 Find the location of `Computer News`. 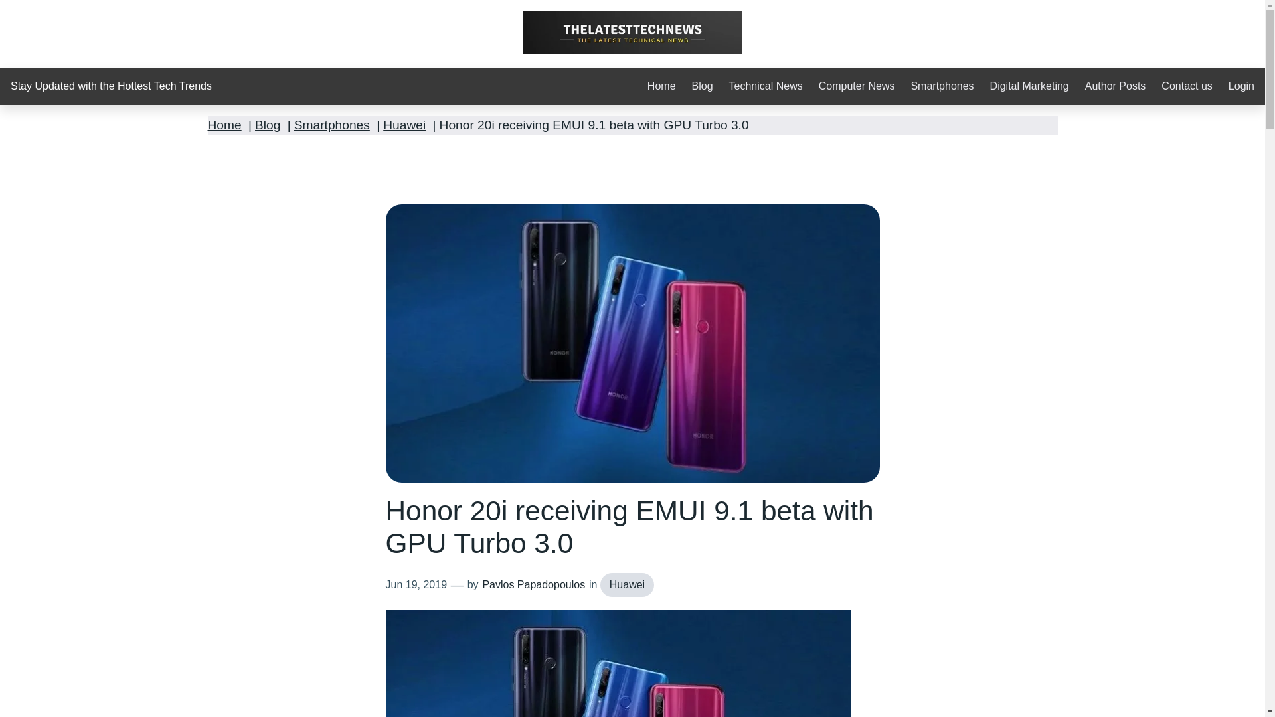

Computer News is located at coordinates (857, 86).